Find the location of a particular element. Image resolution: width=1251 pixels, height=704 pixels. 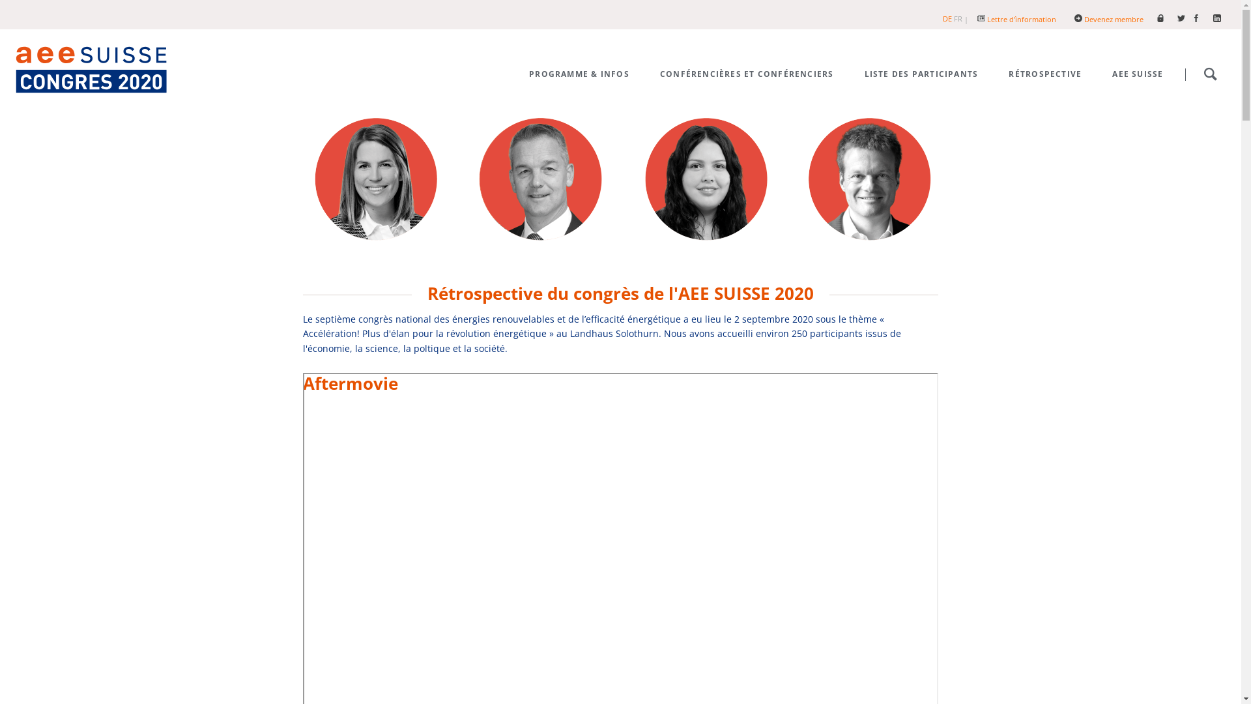

LISTE DES PARTICIPANTS is located at coordinates (921, 74).